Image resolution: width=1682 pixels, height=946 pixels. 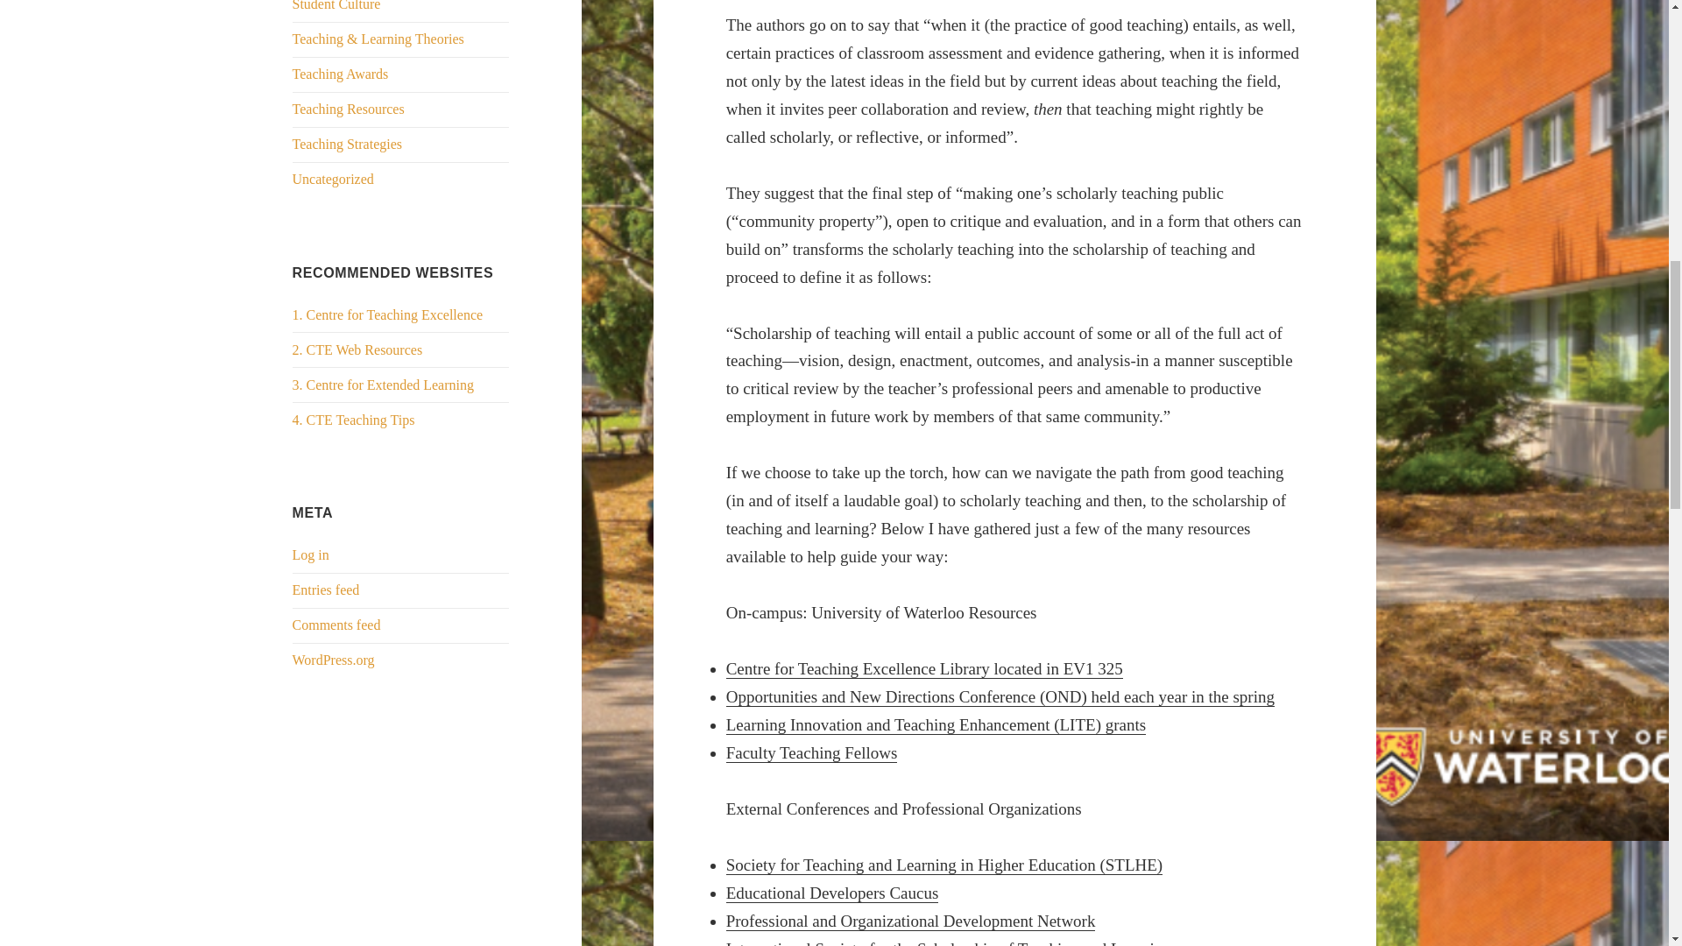 What do you see at coordinates (340, 74) in the screenshot?
I see `Teaching Awards` at bounding box center [340, 74].